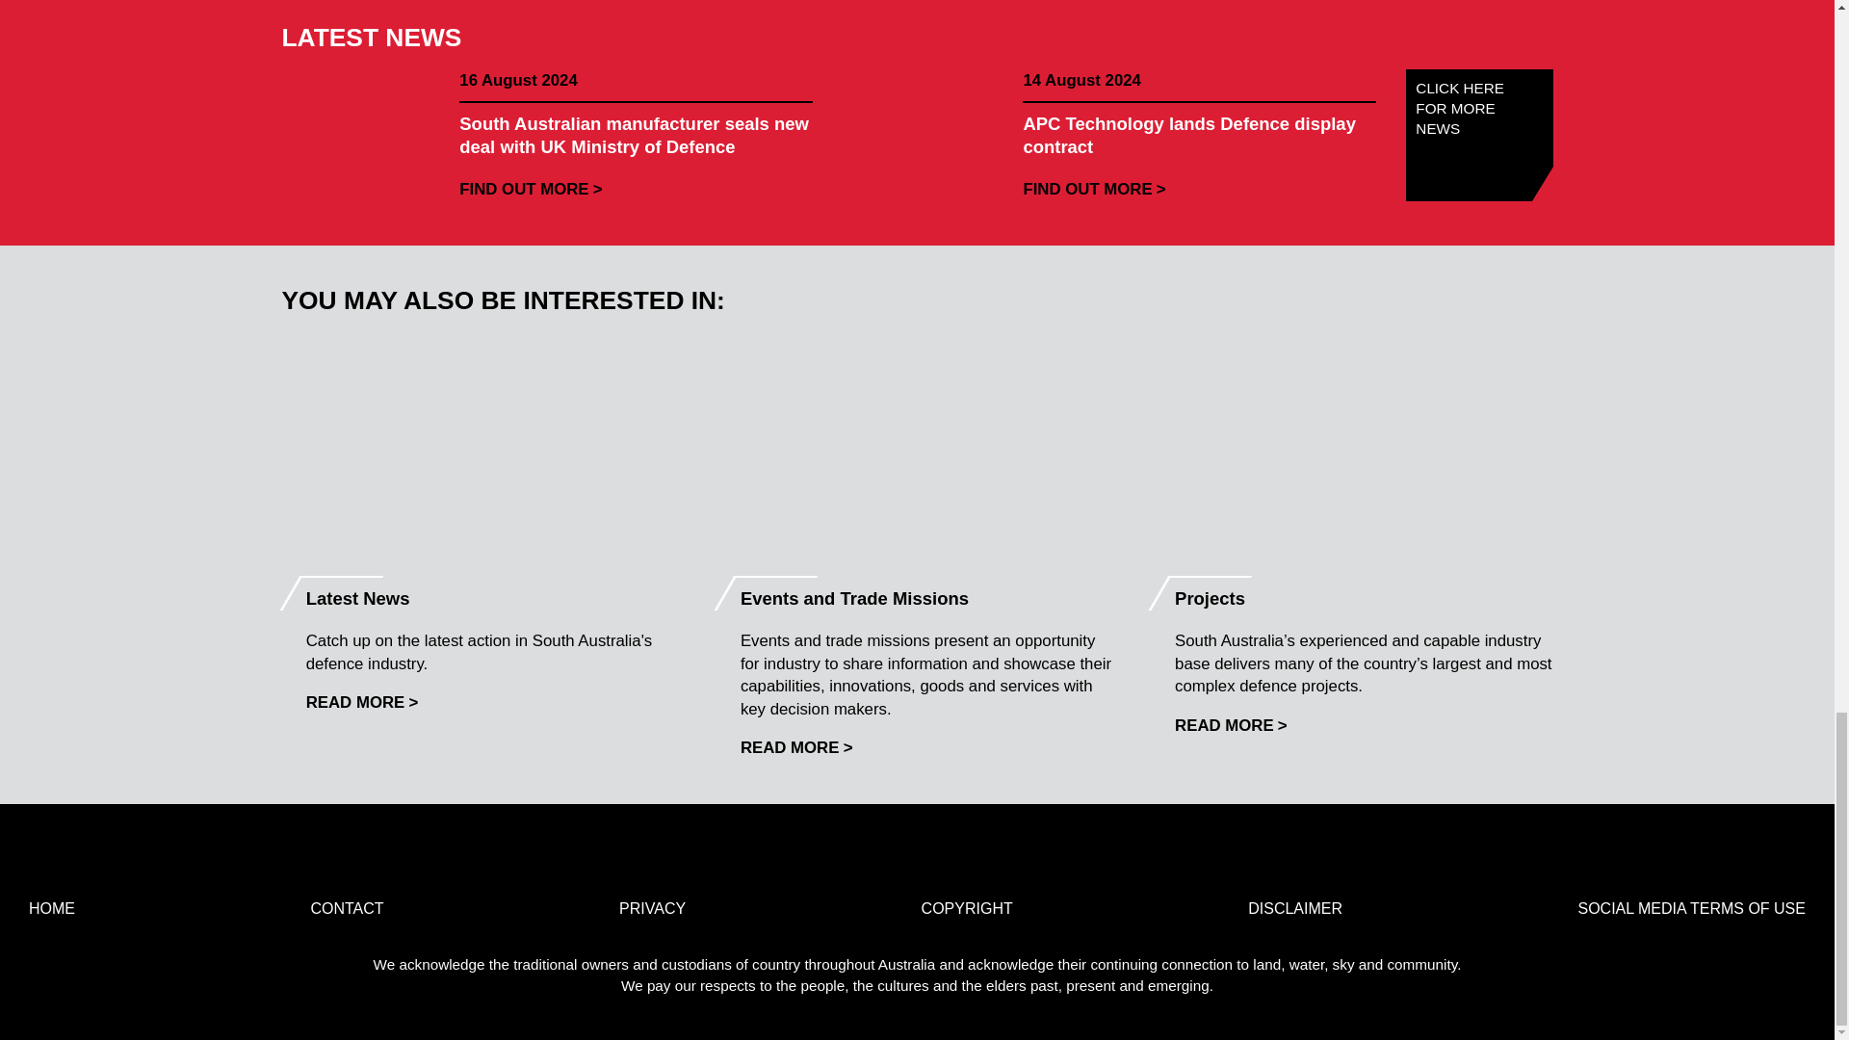 The width and height of the screenshot is (1849, 1040). I want to click on View: Events and Trade Missions, so click(796, 747).